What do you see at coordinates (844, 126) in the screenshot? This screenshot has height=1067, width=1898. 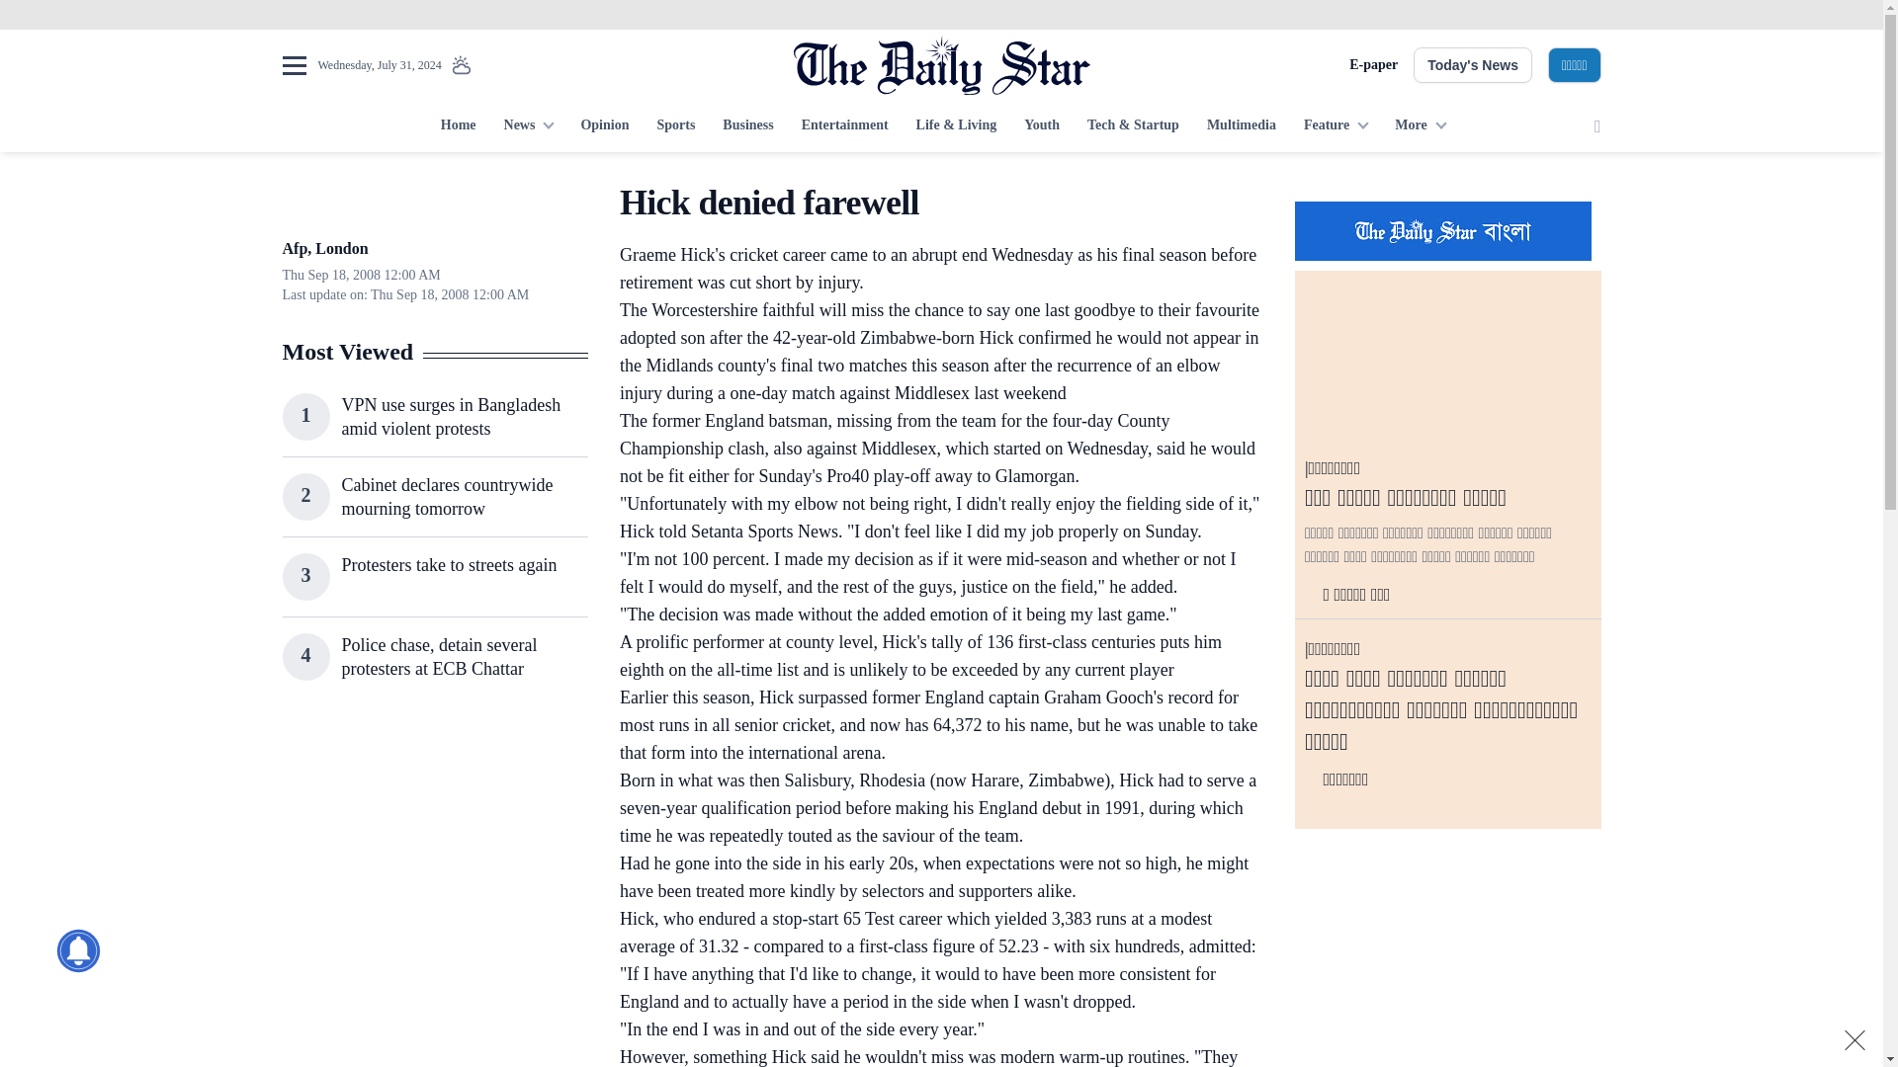 I see `Entertainment` at bounding box center [844, 126].